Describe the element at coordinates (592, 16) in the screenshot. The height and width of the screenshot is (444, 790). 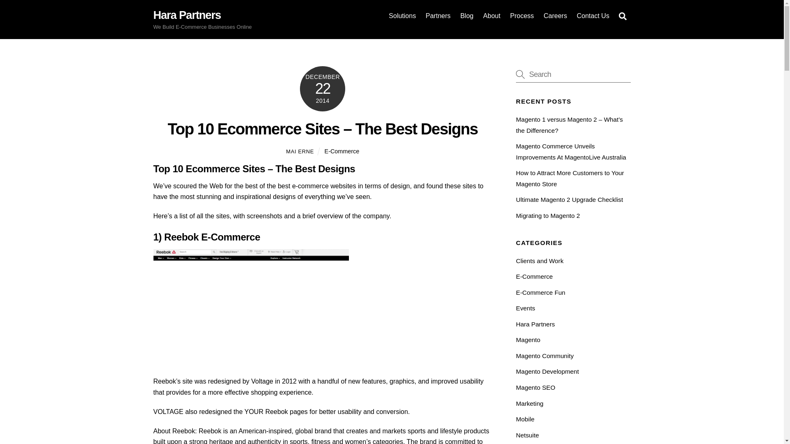
I see `Contact Us` at that location.